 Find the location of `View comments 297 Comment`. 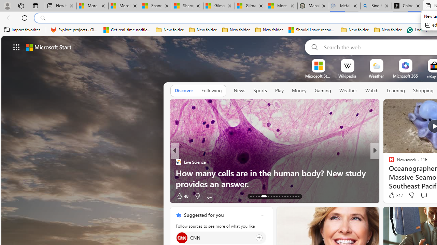

View comments 297 Comment is located at coordinates (426, 195).